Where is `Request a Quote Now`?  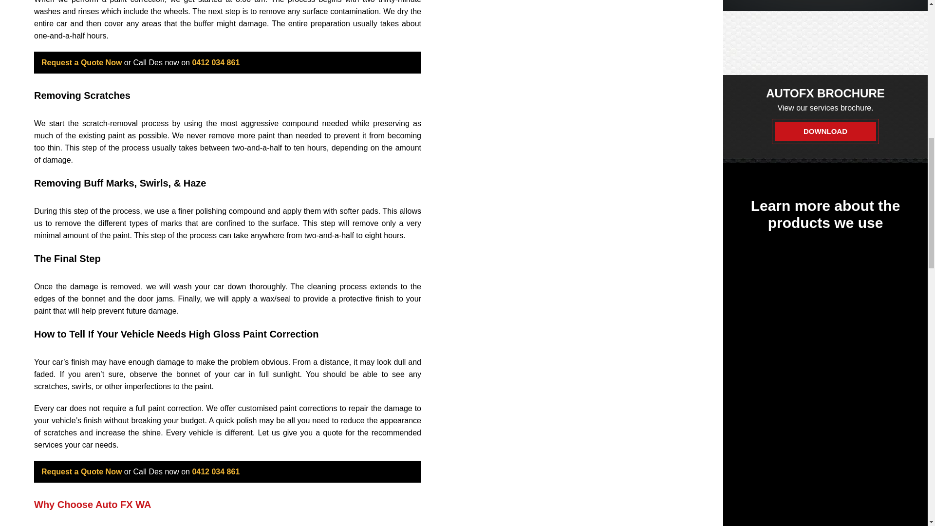 Request a Quote Now is located at coordinates (81, 62).